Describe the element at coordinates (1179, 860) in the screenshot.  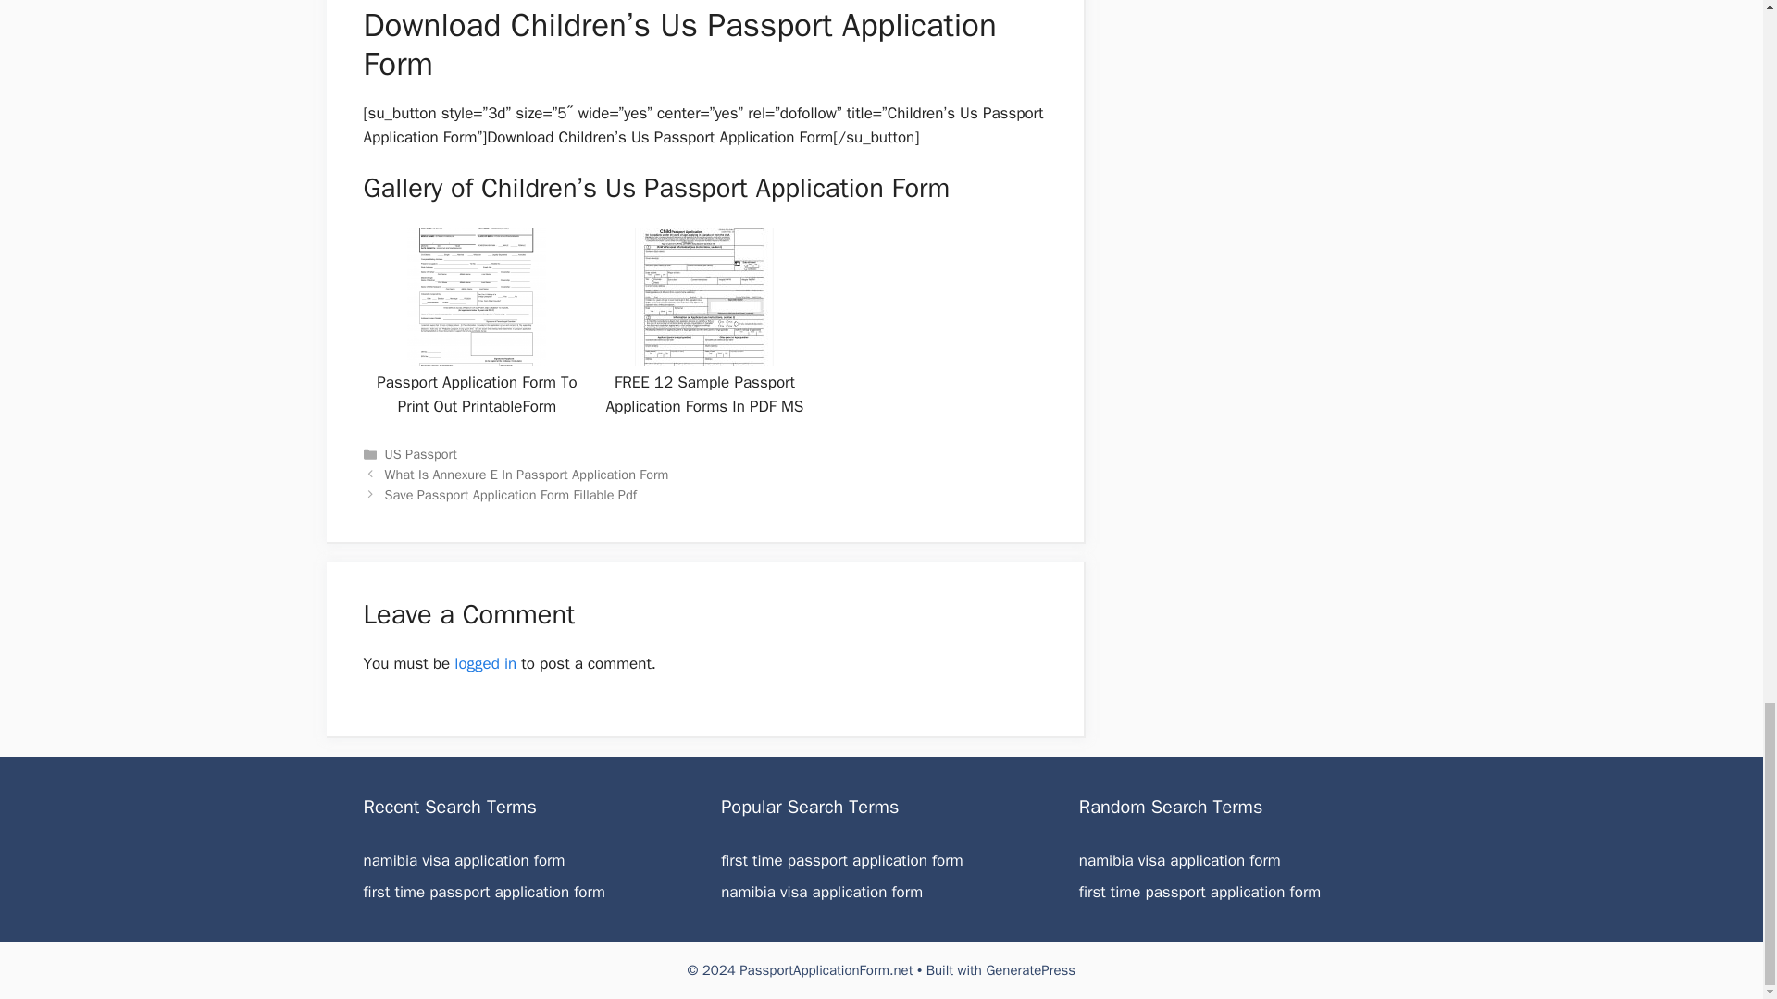
I see `namibia visa application form` at that location.